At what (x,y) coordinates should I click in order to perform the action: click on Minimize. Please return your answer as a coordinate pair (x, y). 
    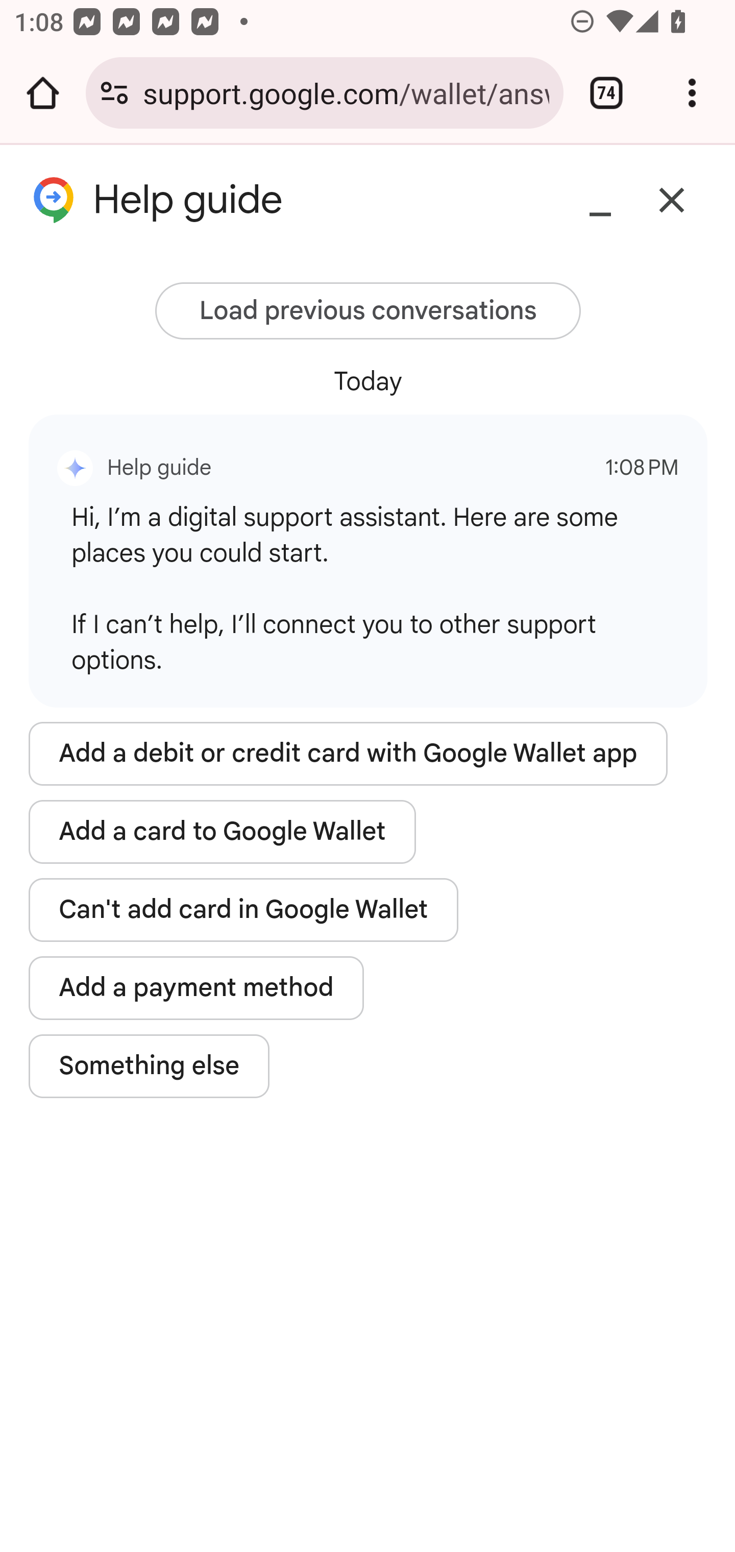
    Looking at the image, I should click on (600, 201).